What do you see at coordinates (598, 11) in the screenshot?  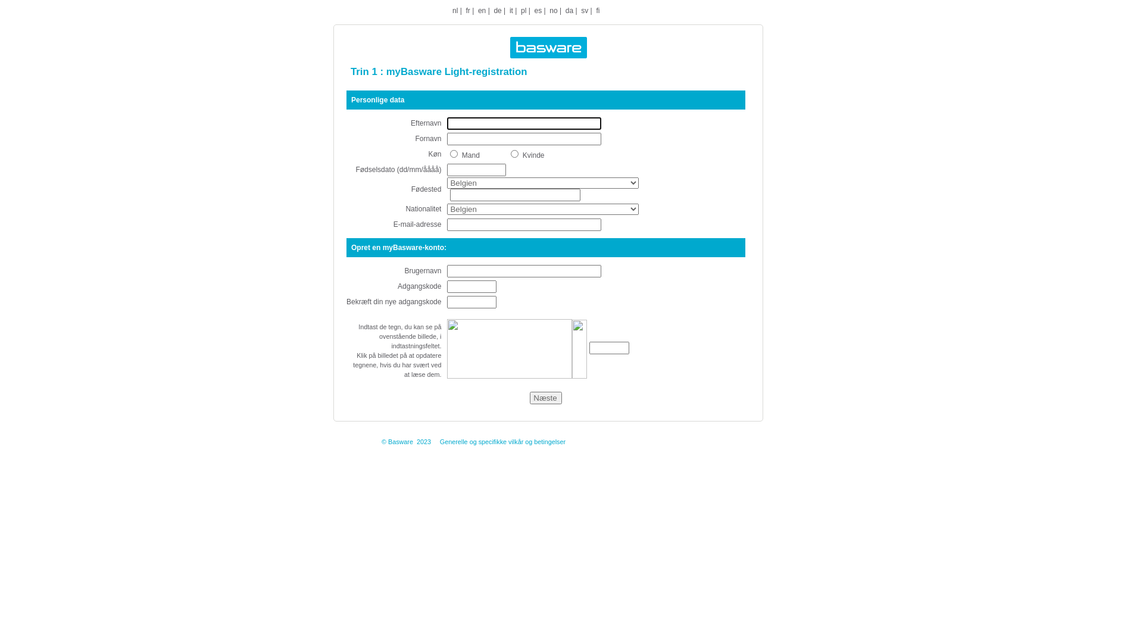 I see `fi` at bounding box center [598, 11].